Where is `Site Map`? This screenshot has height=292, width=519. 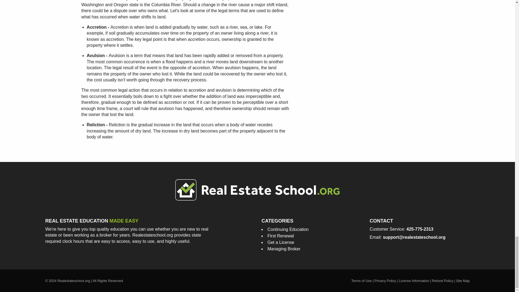 Site Map is located at coordinates (463, 281).